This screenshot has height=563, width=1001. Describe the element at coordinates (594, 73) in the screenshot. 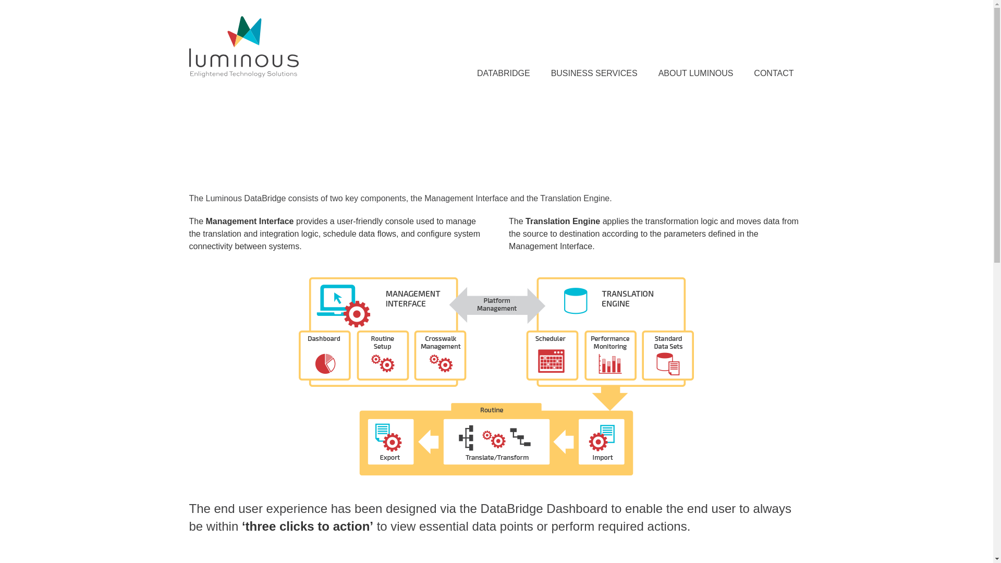

I see `BUSINESS SERVICES` at that location.